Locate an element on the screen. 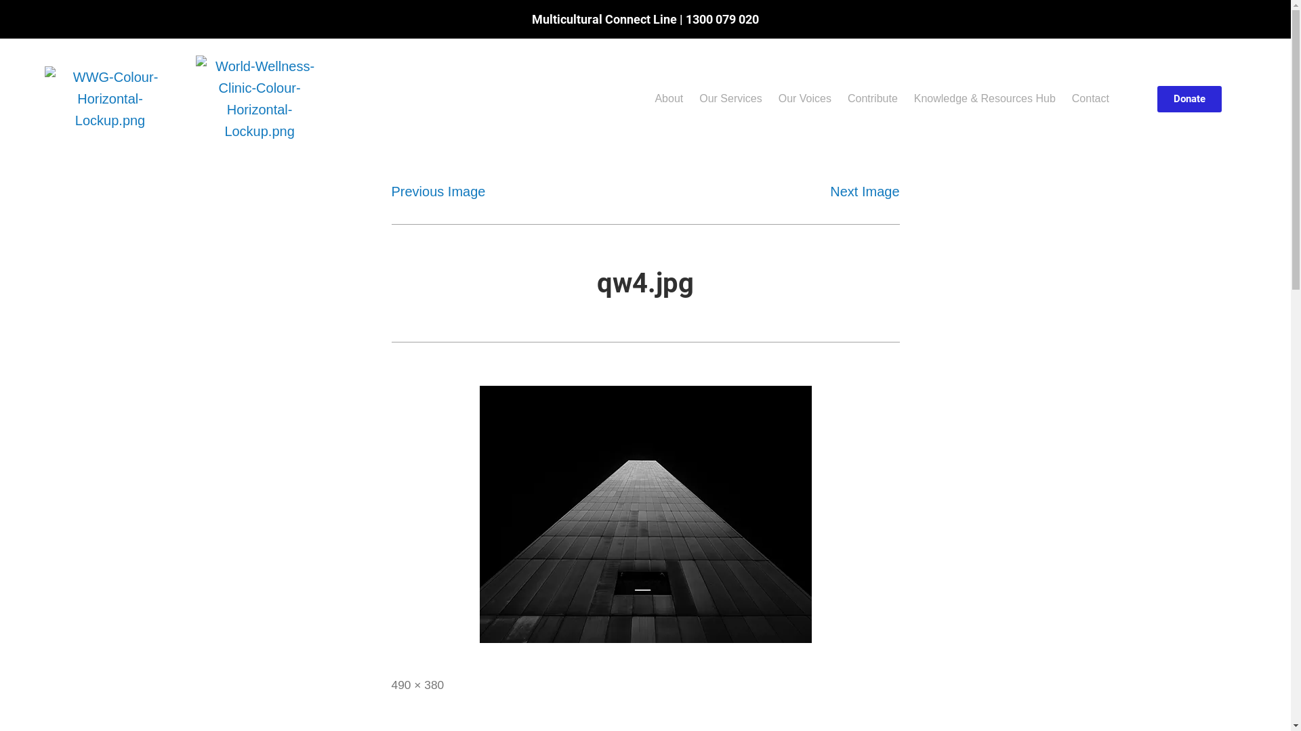 Image resolution: width=1301 pixels, height=731 pixels. Our Services is located at coordinates (730, 99).